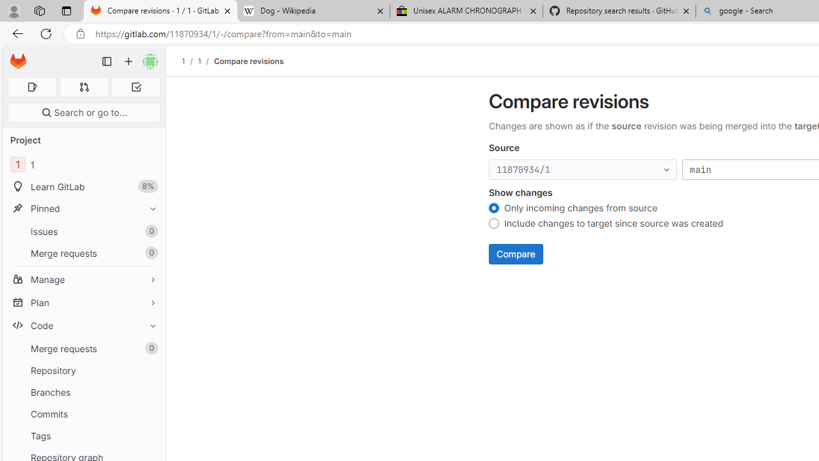 The image size is (819, 461). Describe the element at coordinates (494, 209) in the screenshot. I see `Only incoming changes from source` at that location.